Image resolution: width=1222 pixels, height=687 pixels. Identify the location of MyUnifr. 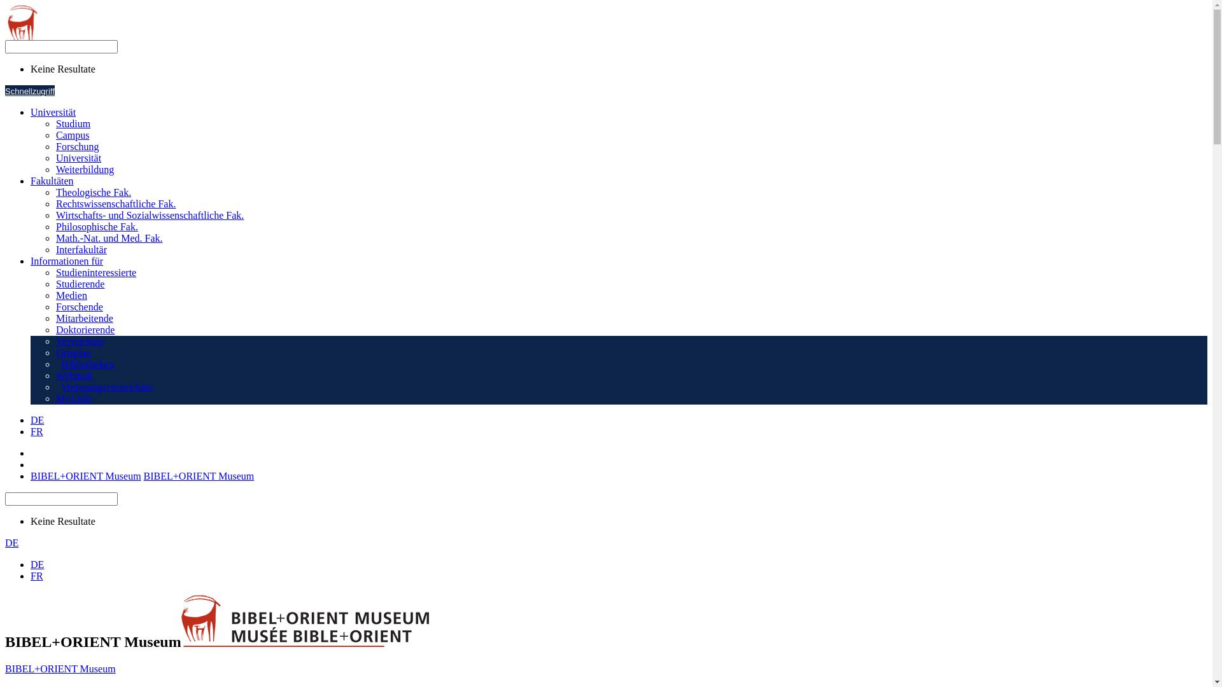
(74, 398).